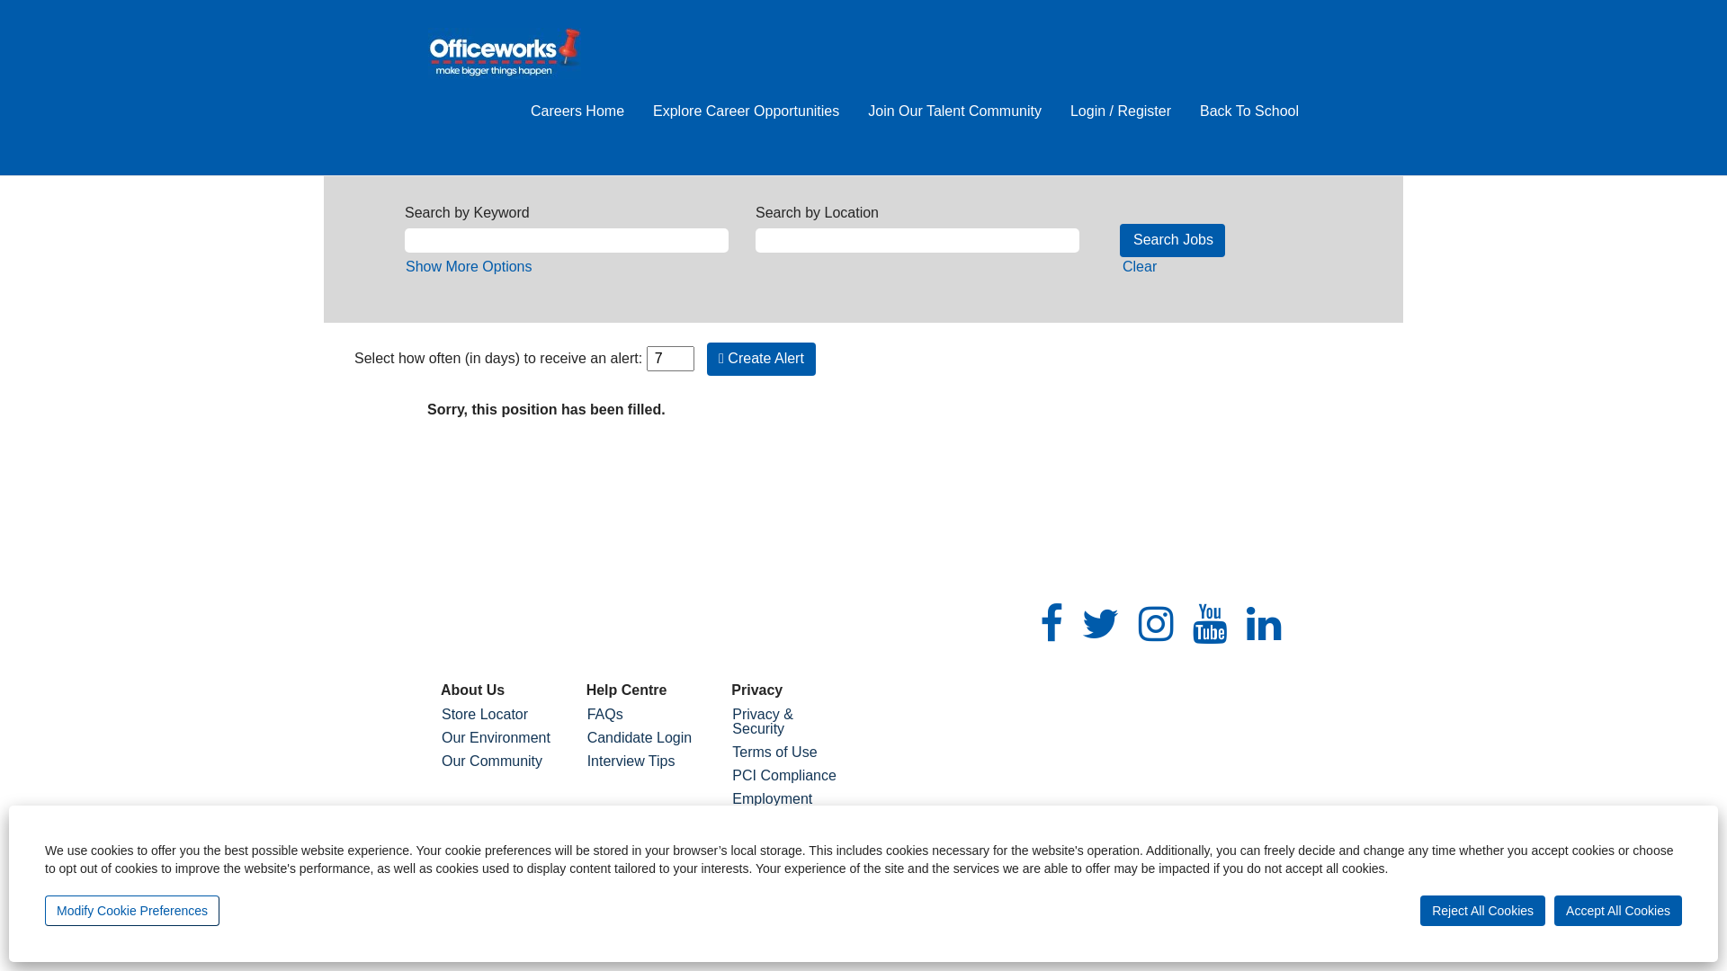  I want to click on Careers Home, so click(577, 111).